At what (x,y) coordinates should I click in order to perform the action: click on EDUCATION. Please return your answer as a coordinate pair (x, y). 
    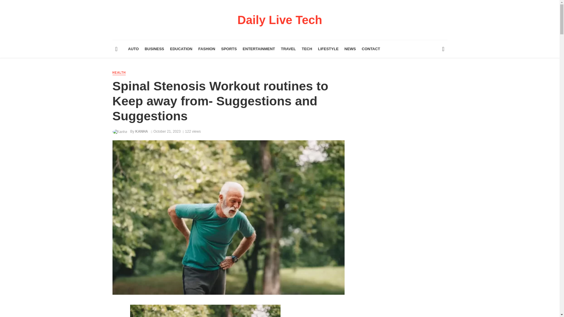
    Looking at the image, I should click on (181, 49).